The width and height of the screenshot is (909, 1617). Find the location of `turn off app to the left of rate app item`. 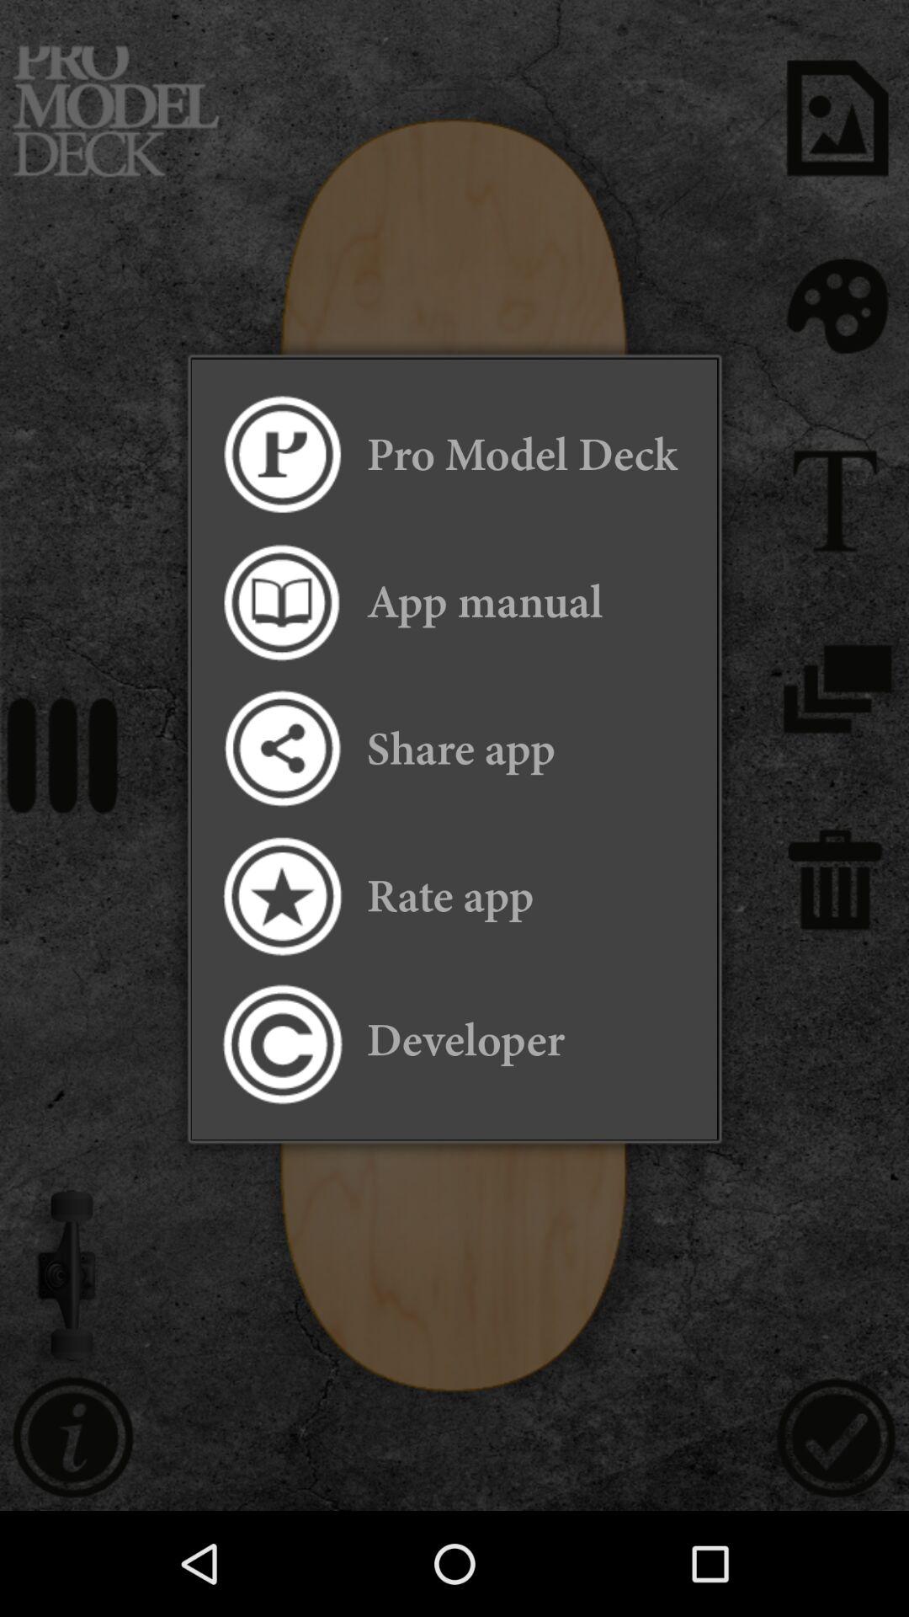

turn off app to the left of rate app item is located at coordinates (281, 896).